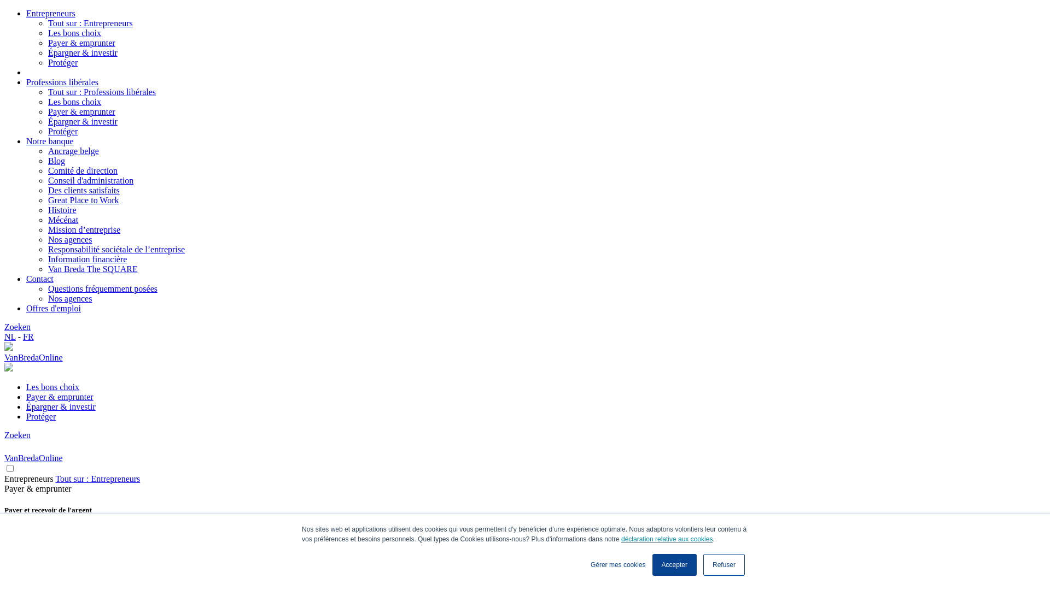 Image resolution: width=1050 pixels, height=590 pixels. What do you see at coordinates (525, 453) in the screenshot?
I see `VanBredaOnline` at bounding box center [525, 453].